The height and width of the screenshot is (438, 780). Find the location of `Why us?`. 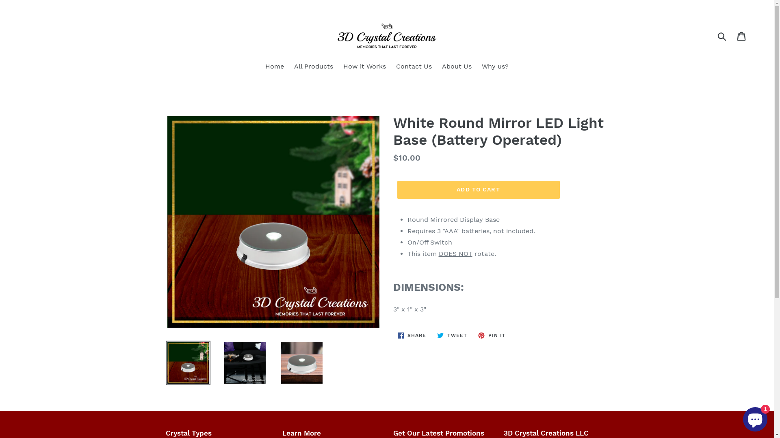

Why us? is located at coordinates (495, 67).